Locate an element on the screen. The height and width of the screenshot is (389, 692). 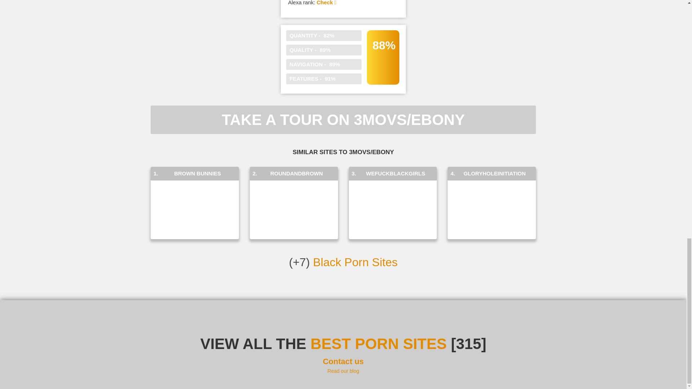
WEFUCKBLACKGIRLS is located at coordinates (396, 174).